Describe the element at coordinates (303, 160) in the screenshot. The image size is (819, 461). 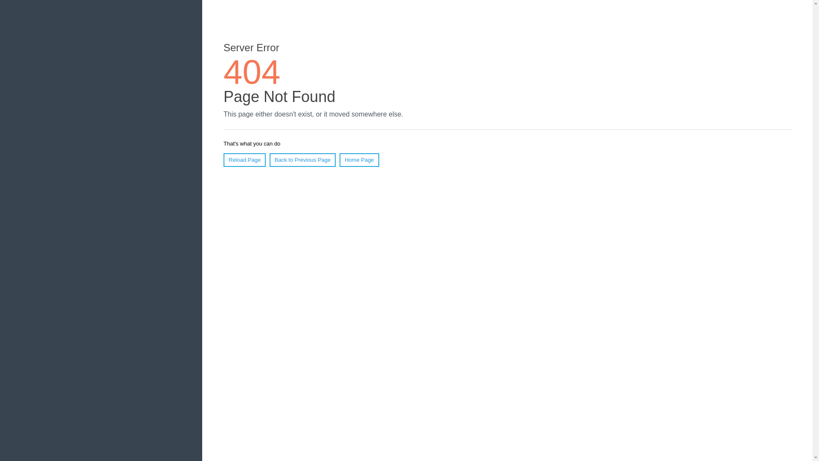
I see `Back to Previous Page` at that location.